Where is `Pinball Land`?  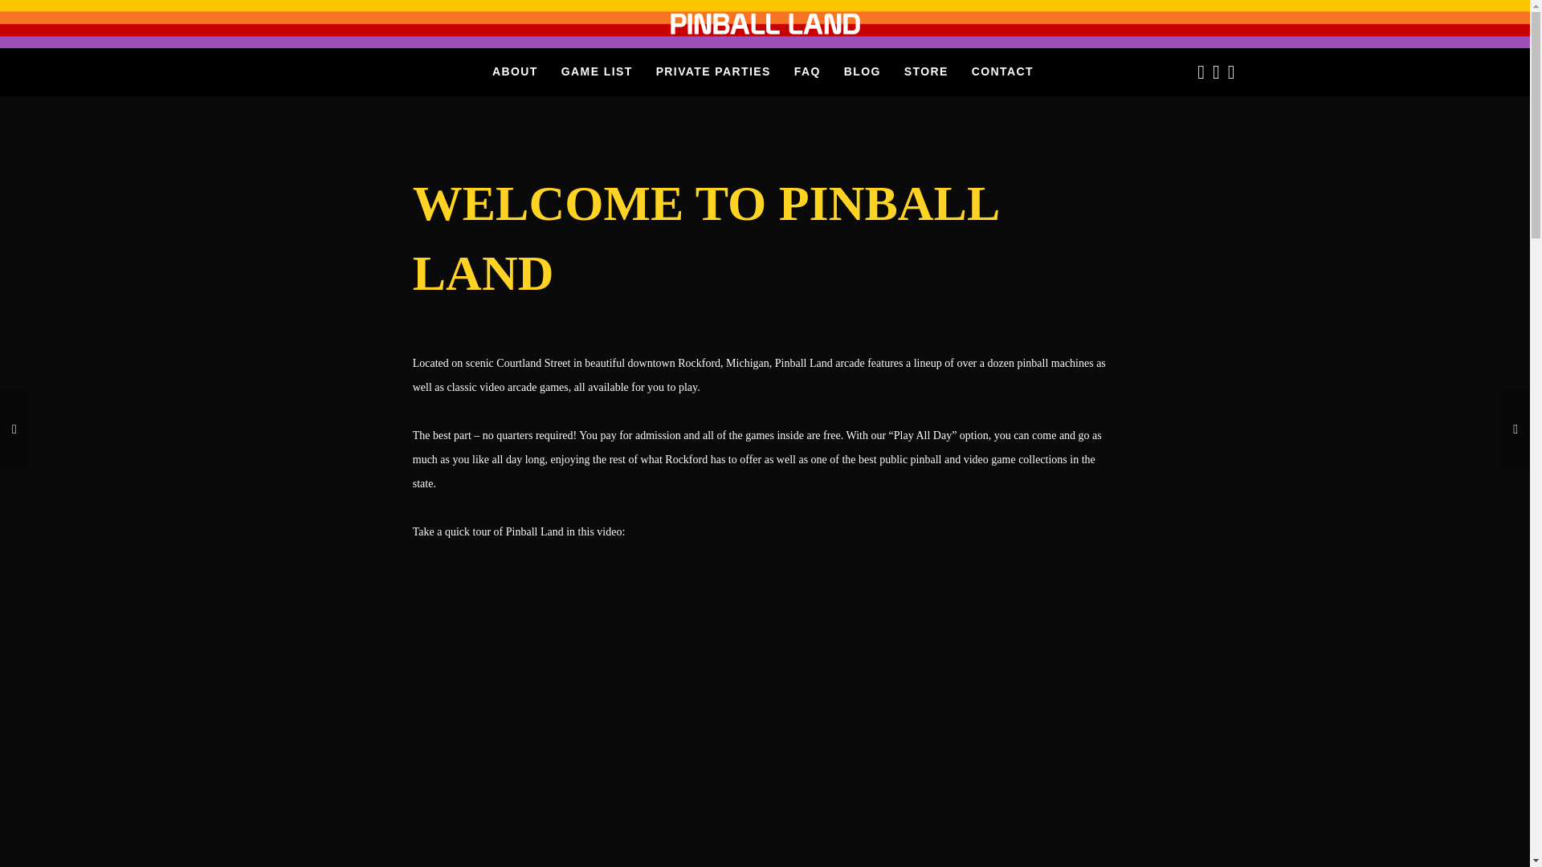
Pinball Land is located at coordinates (765, 24).